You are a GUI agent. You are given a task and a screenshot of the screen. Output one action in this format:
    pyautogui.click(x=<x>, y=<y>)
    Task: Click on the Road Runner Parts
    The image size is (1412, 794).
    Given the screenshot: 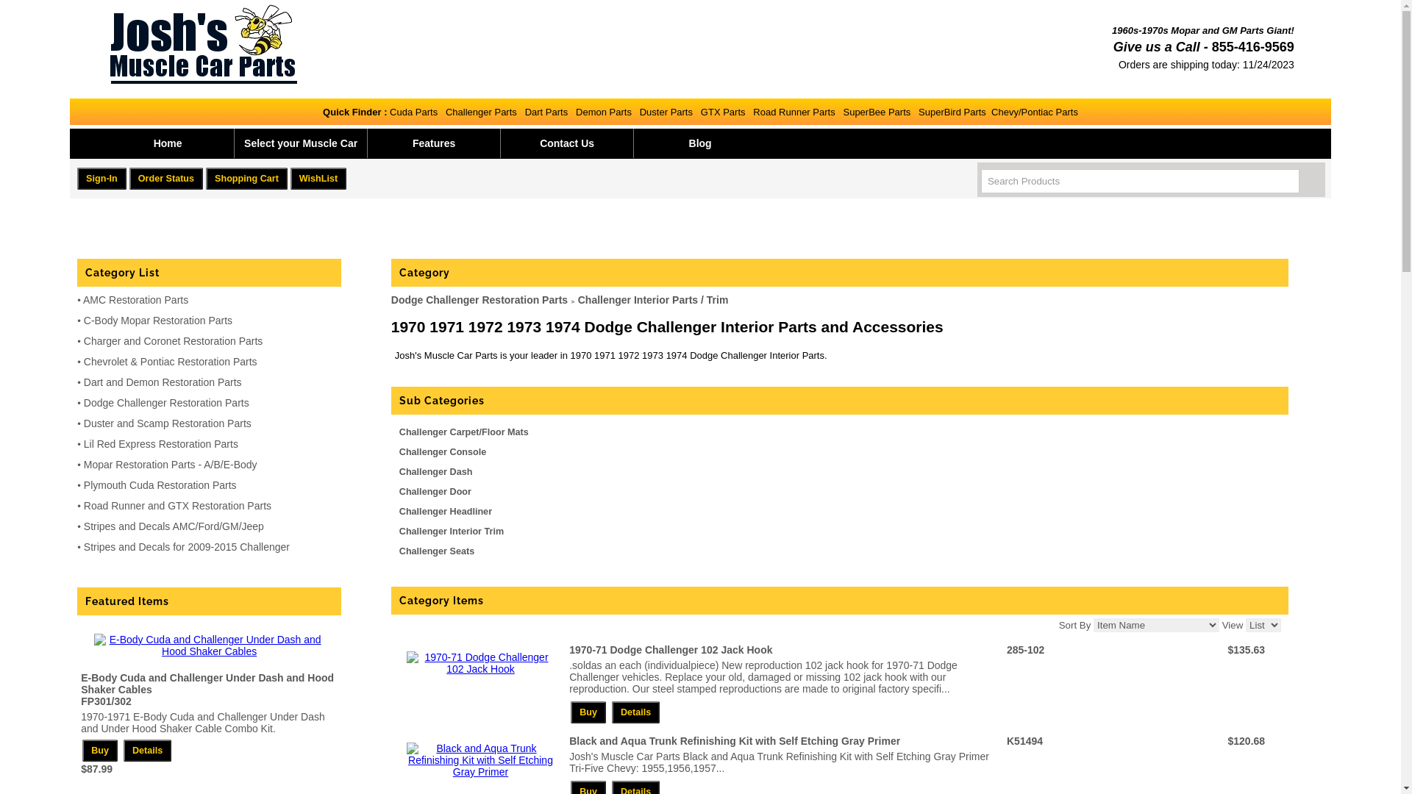 What is the action you would take?
    pyautogui.click(x=794, y=112)
    